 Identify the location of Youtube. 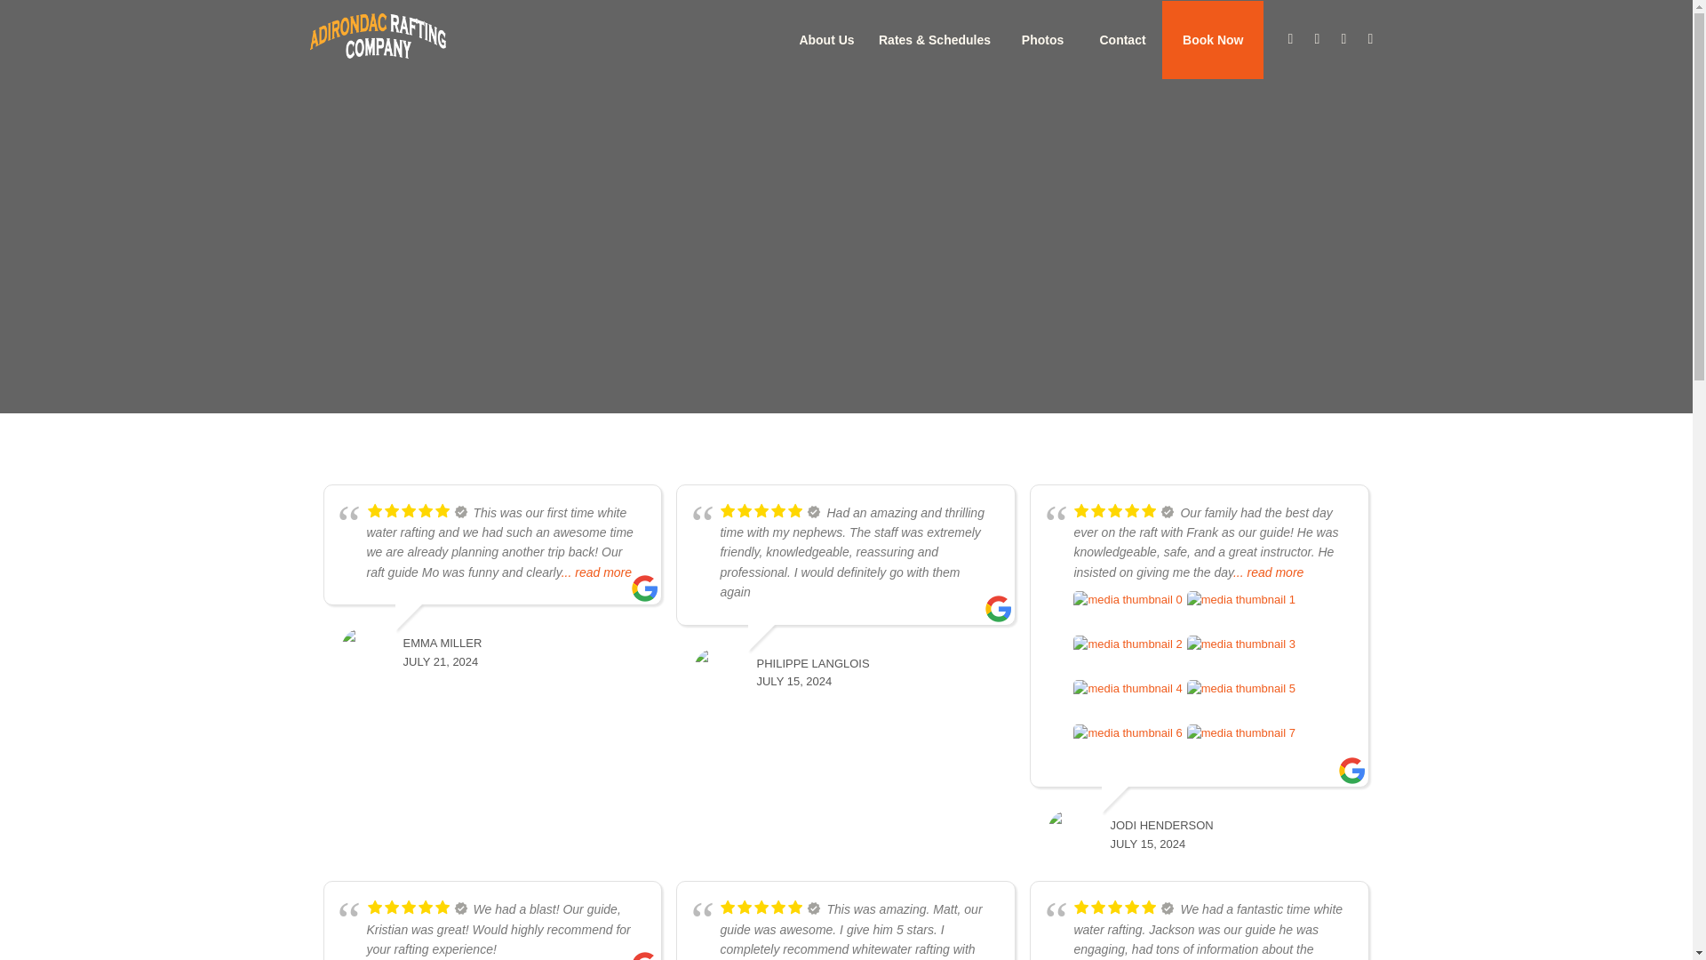
(1370, 39).